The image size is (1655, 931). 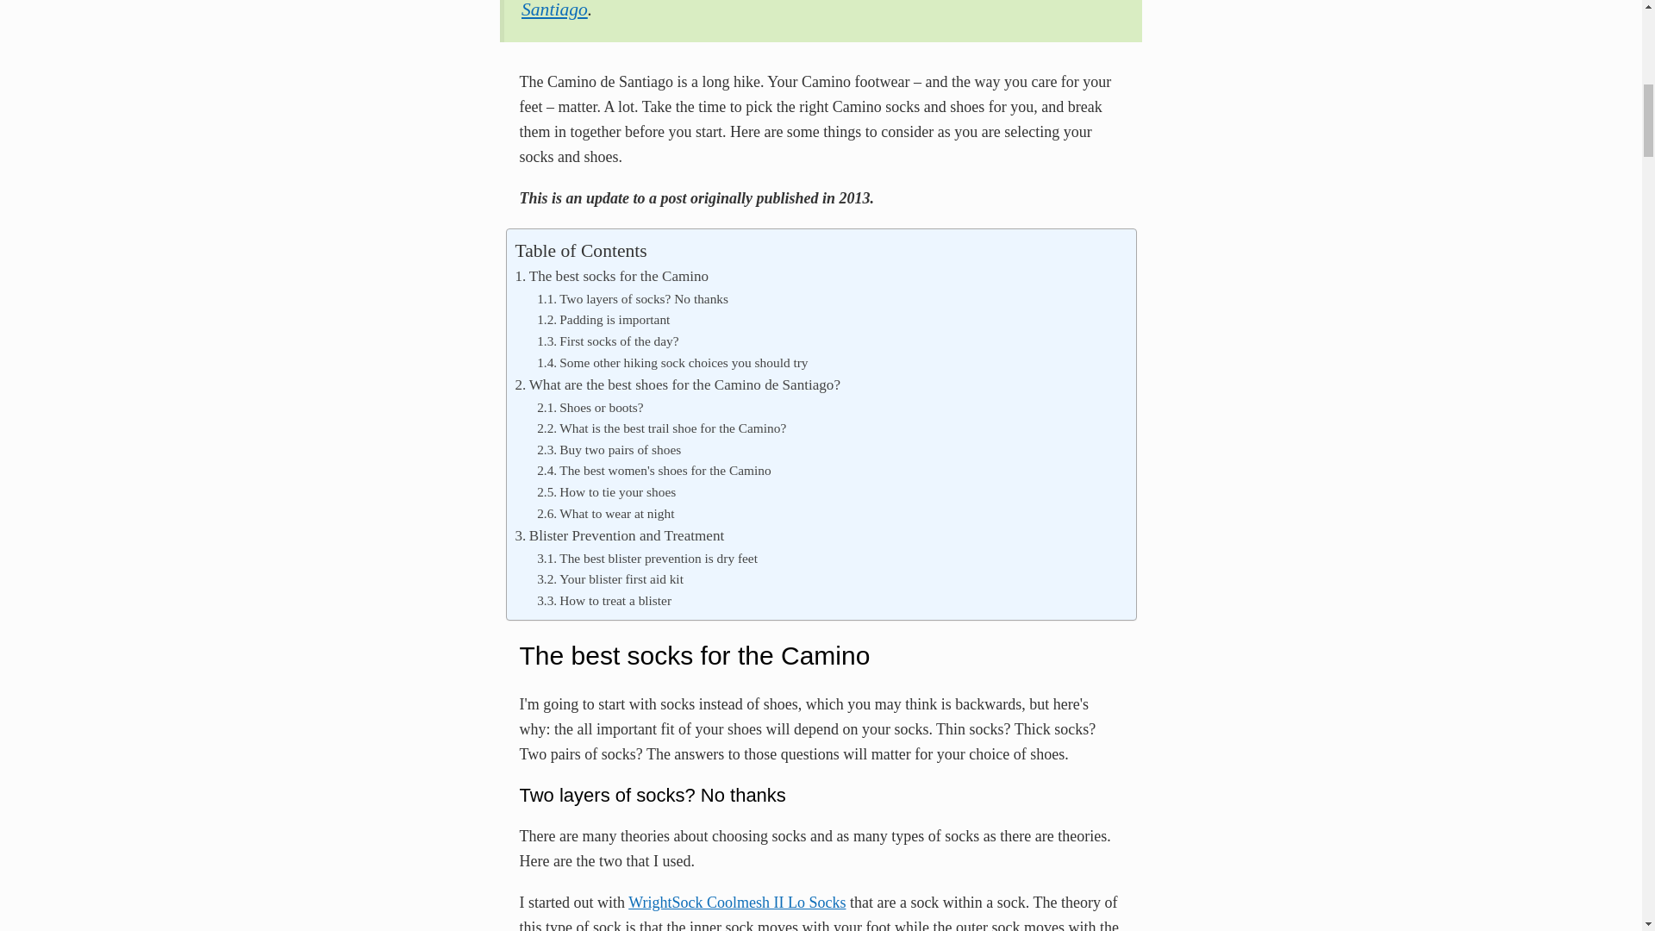 I want to click on Some other hiking sock choices you should try, so click(x=671, y=364).